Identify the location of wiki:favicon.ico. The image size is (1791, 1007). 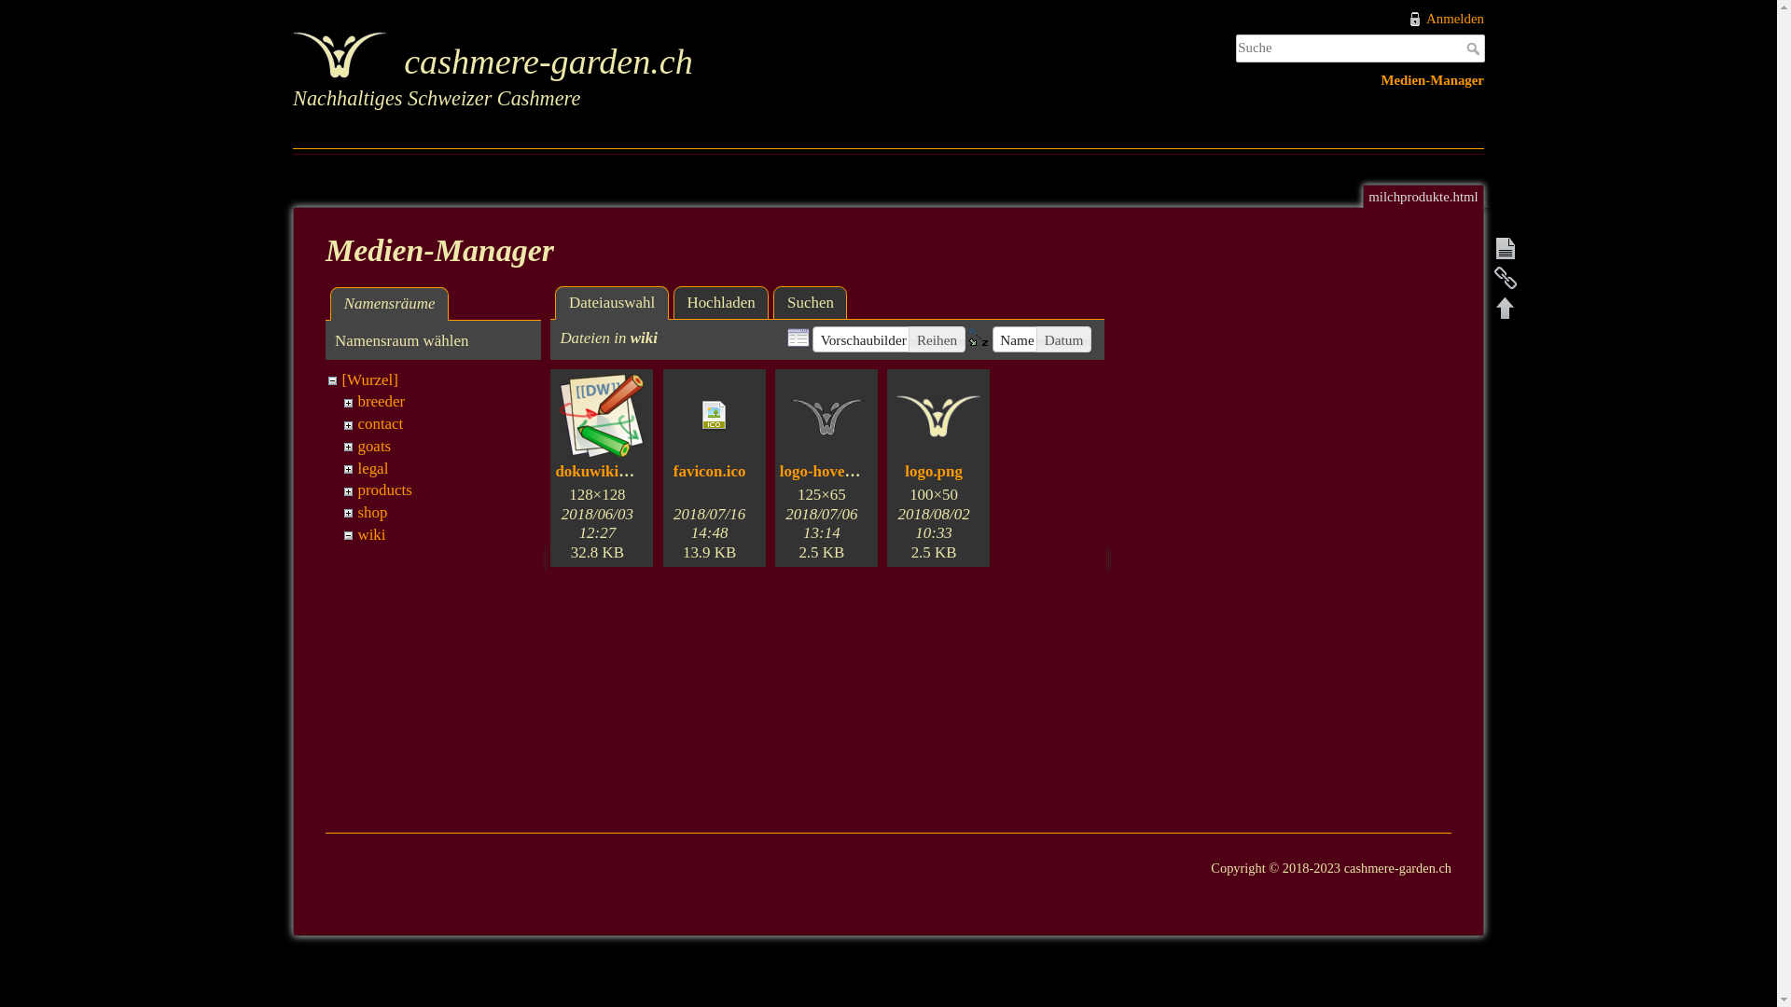
(715, 416).